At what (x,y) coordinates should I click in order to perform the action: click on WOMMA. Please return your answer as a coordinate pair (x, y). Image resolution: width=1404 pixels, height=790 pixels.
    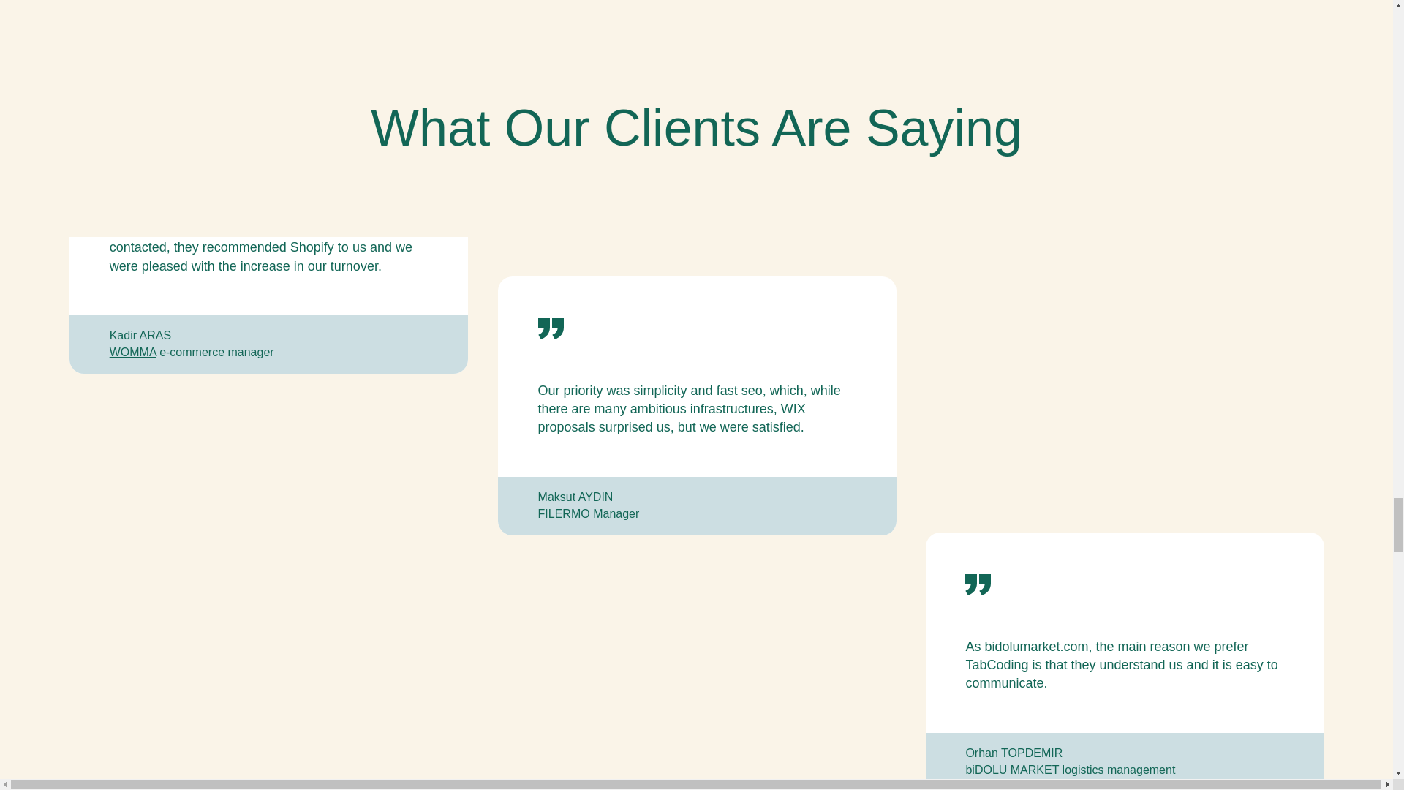
    Looking at the image, I should click on (132, 353).